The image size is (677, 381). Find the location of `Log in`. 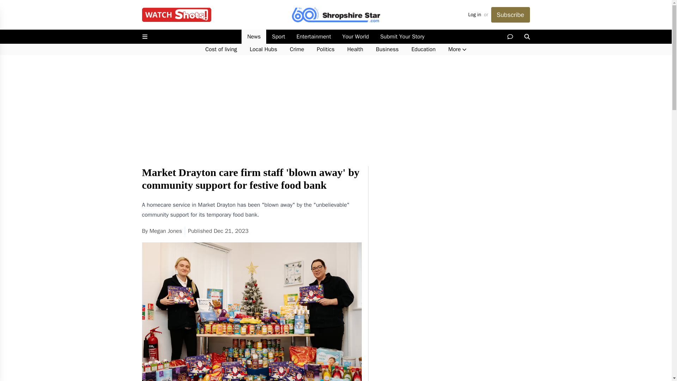

Log in is located at coordinates (475, 15).